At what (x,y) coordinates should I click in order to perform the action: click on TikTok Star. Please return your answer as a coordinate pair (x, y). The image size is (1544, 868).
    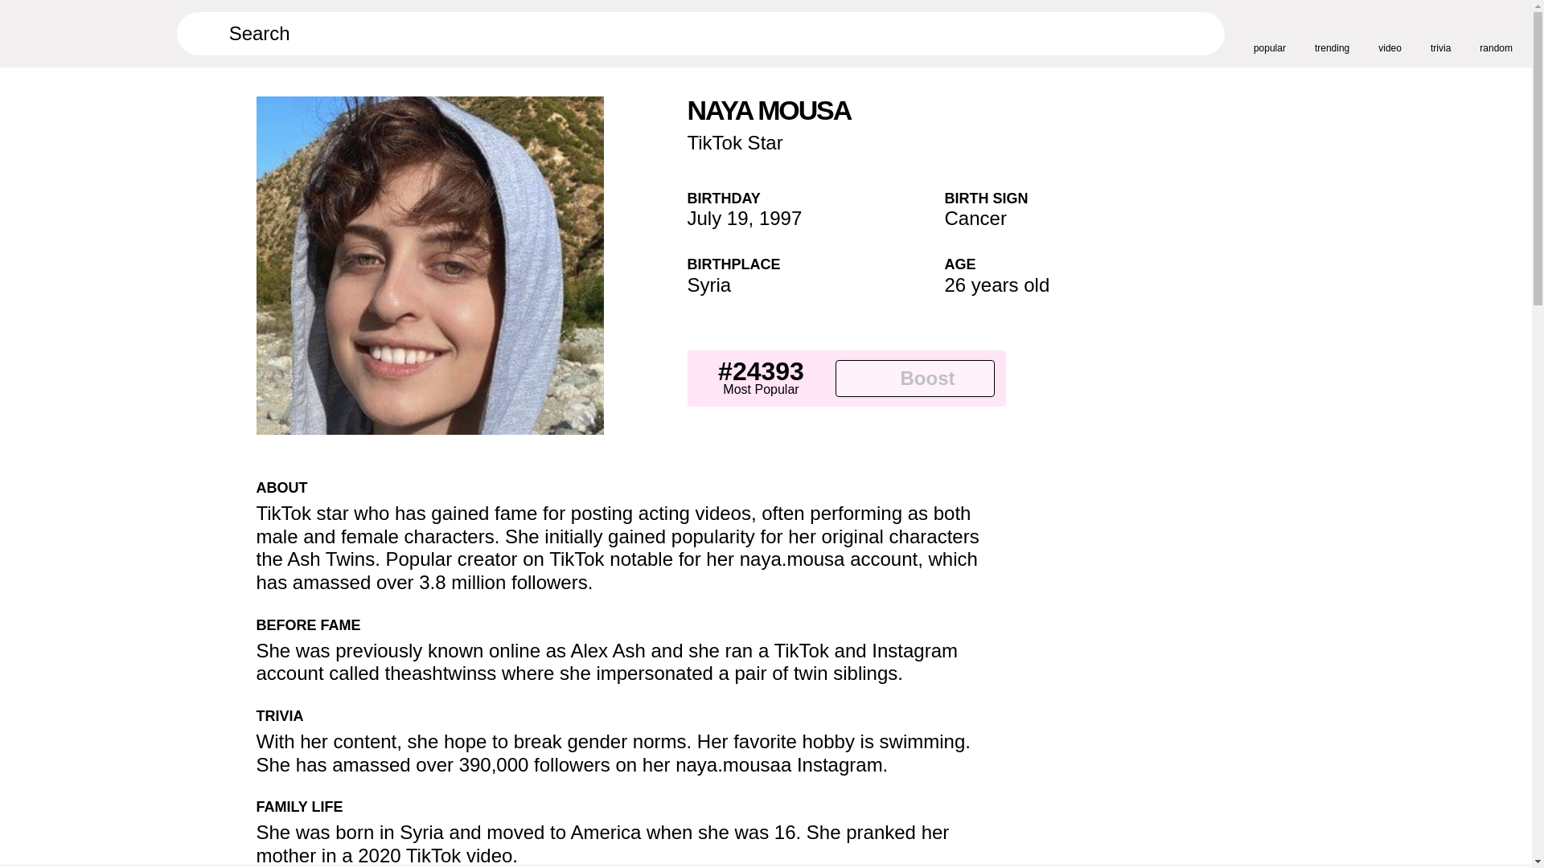
    Looking at the image, I should click on (735, 143).